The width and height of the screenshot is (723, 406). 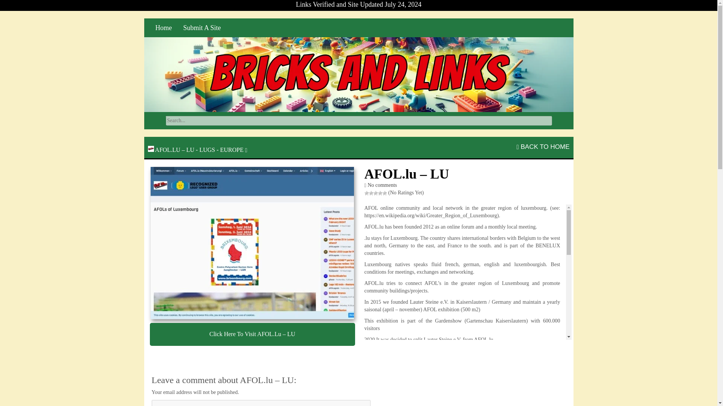 What do you see at coordinates (382, 185) in the screenshot?
I see `No comments` at bounding box center [382, 185].